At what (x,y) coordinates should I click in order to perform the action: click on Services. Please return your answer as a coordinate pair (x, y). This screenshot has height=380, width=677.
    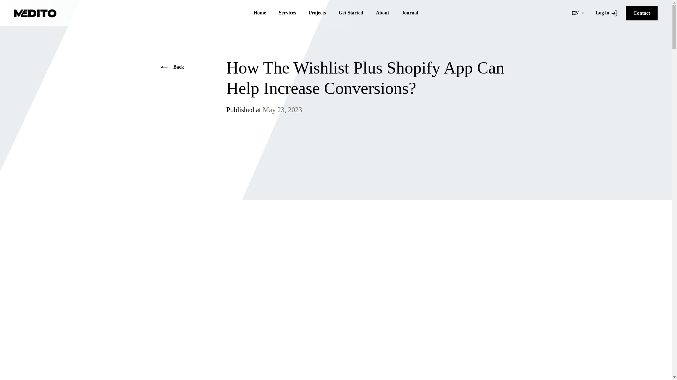
    Looking at the image, I should click on (288, 13).